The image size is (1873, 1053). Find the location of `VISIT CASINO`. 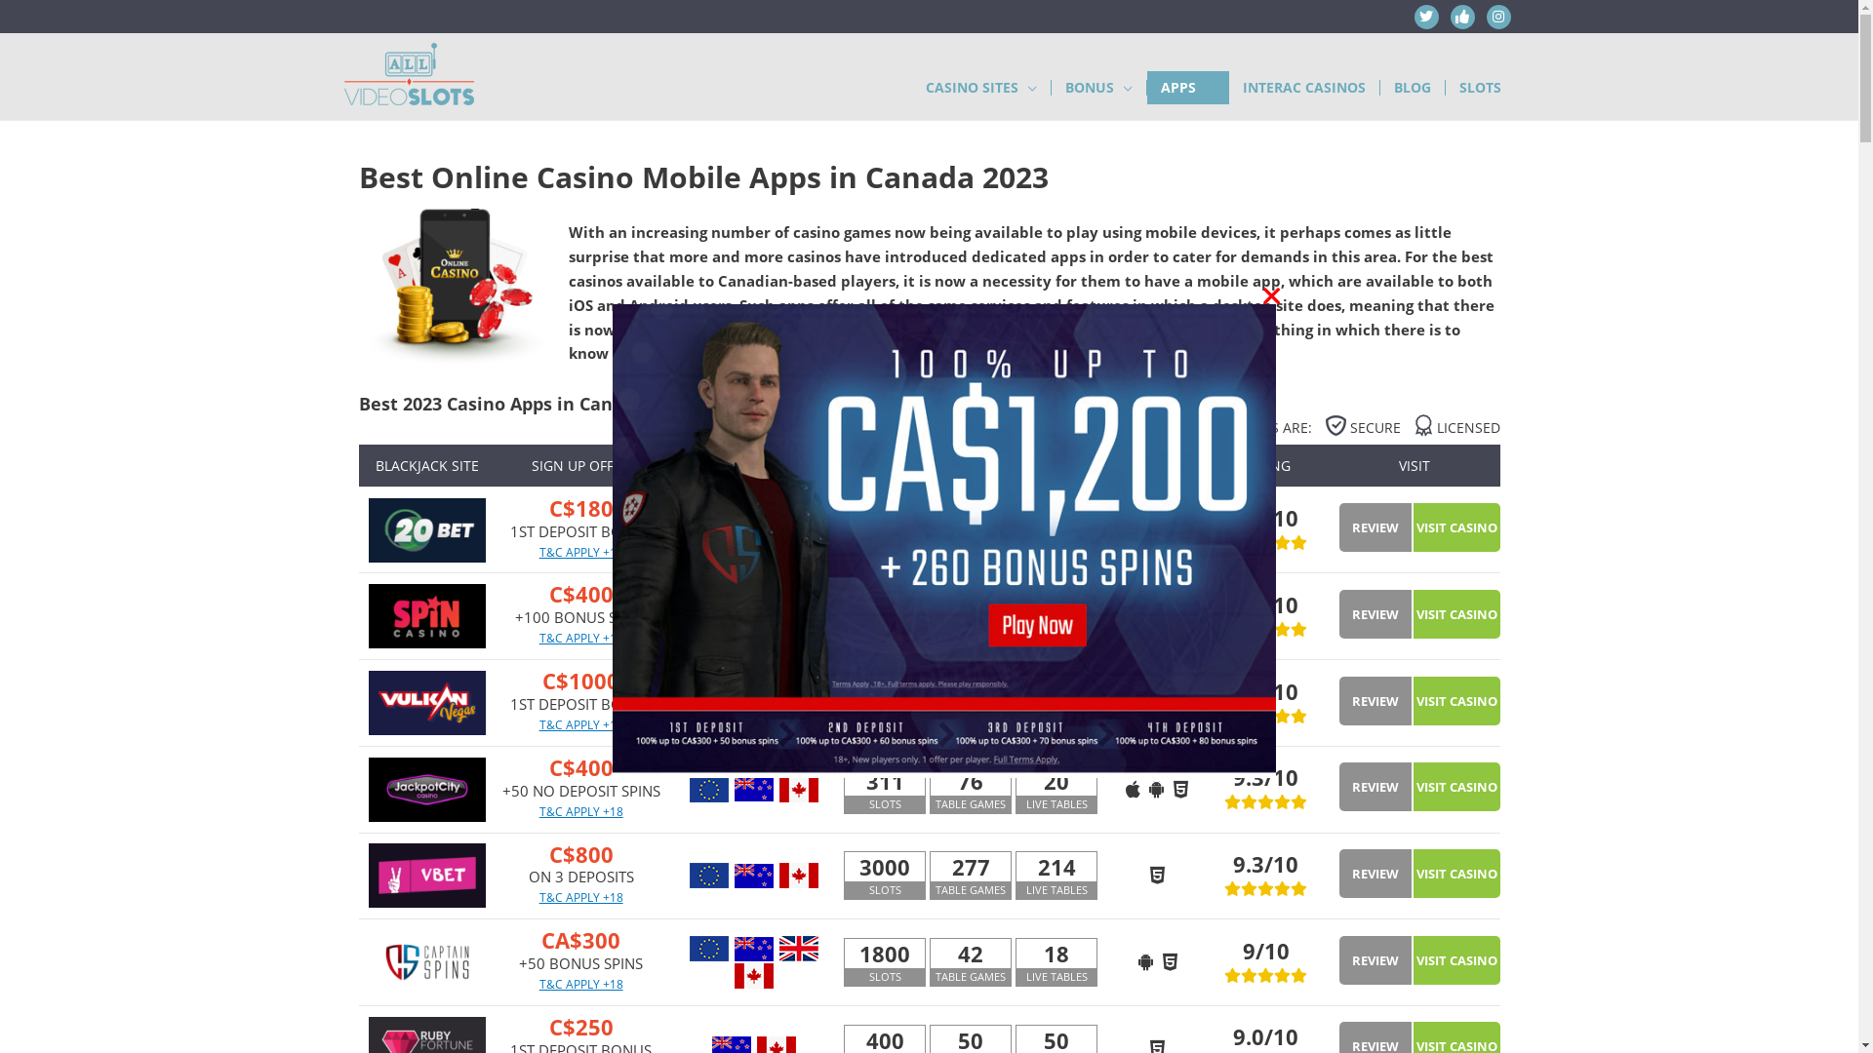

VISIT CASINO is located at coordinates (1457, 874).